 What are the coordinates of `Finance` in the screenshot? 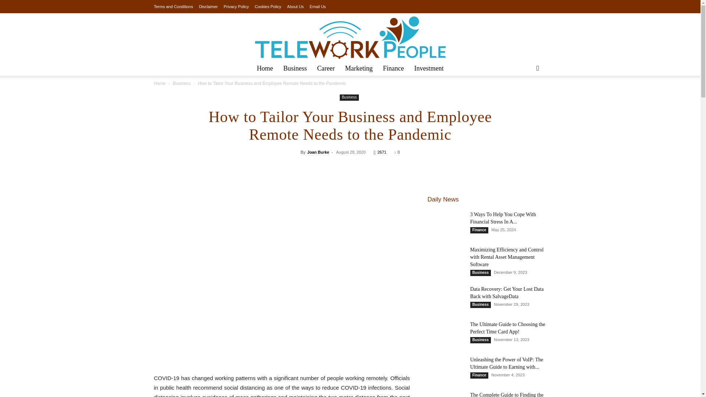 It's located at (393, 68).